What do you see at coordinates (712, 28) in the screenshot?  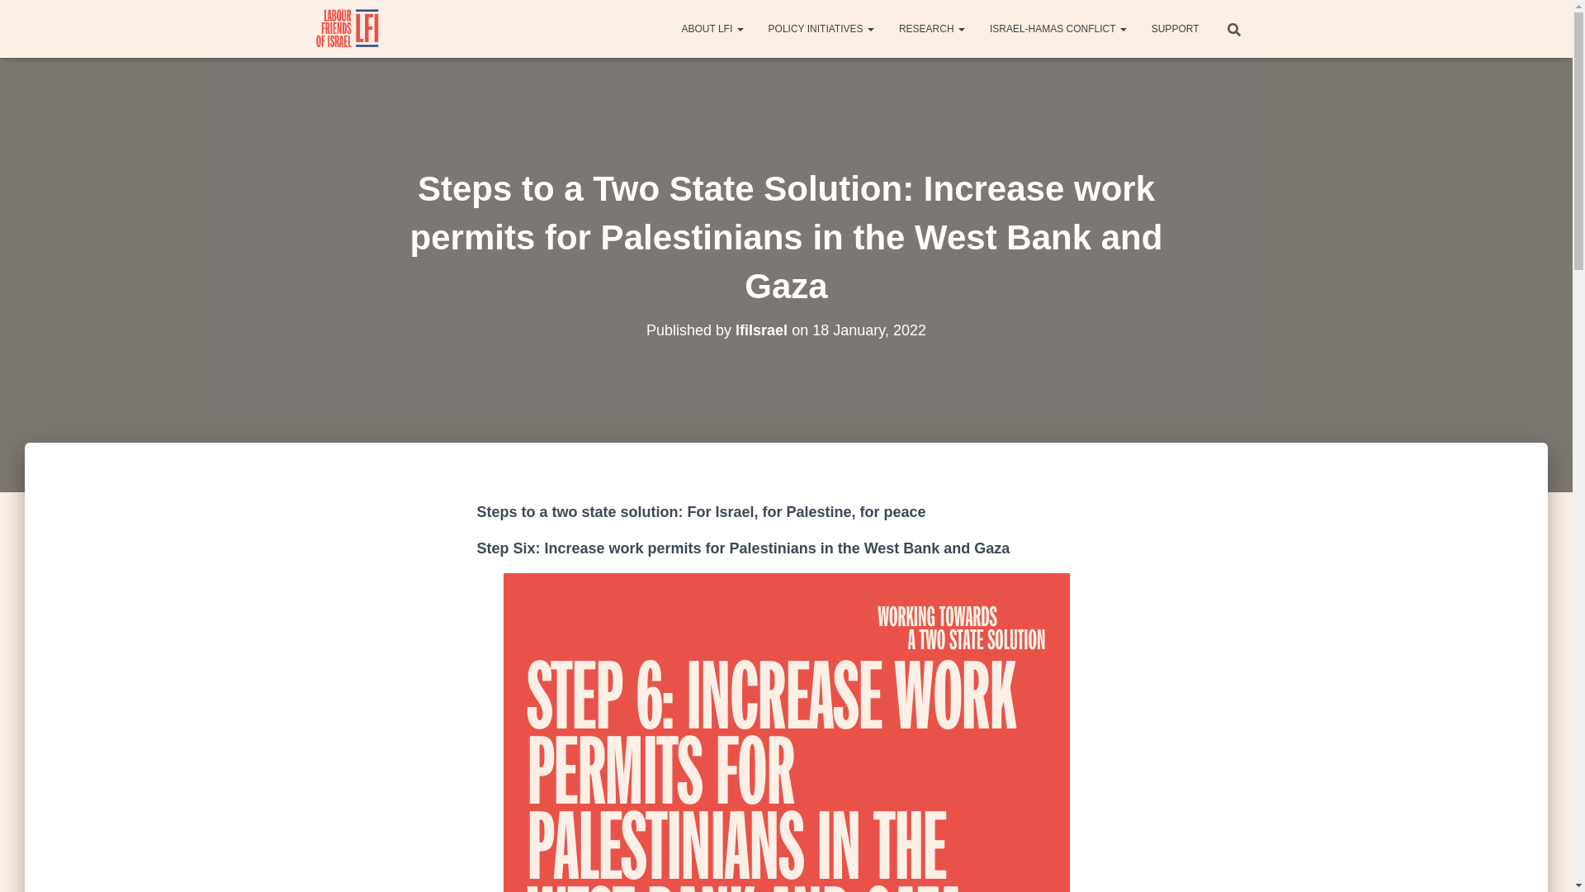 I see `ABOUT LFI` at bounding box center [712, 28].